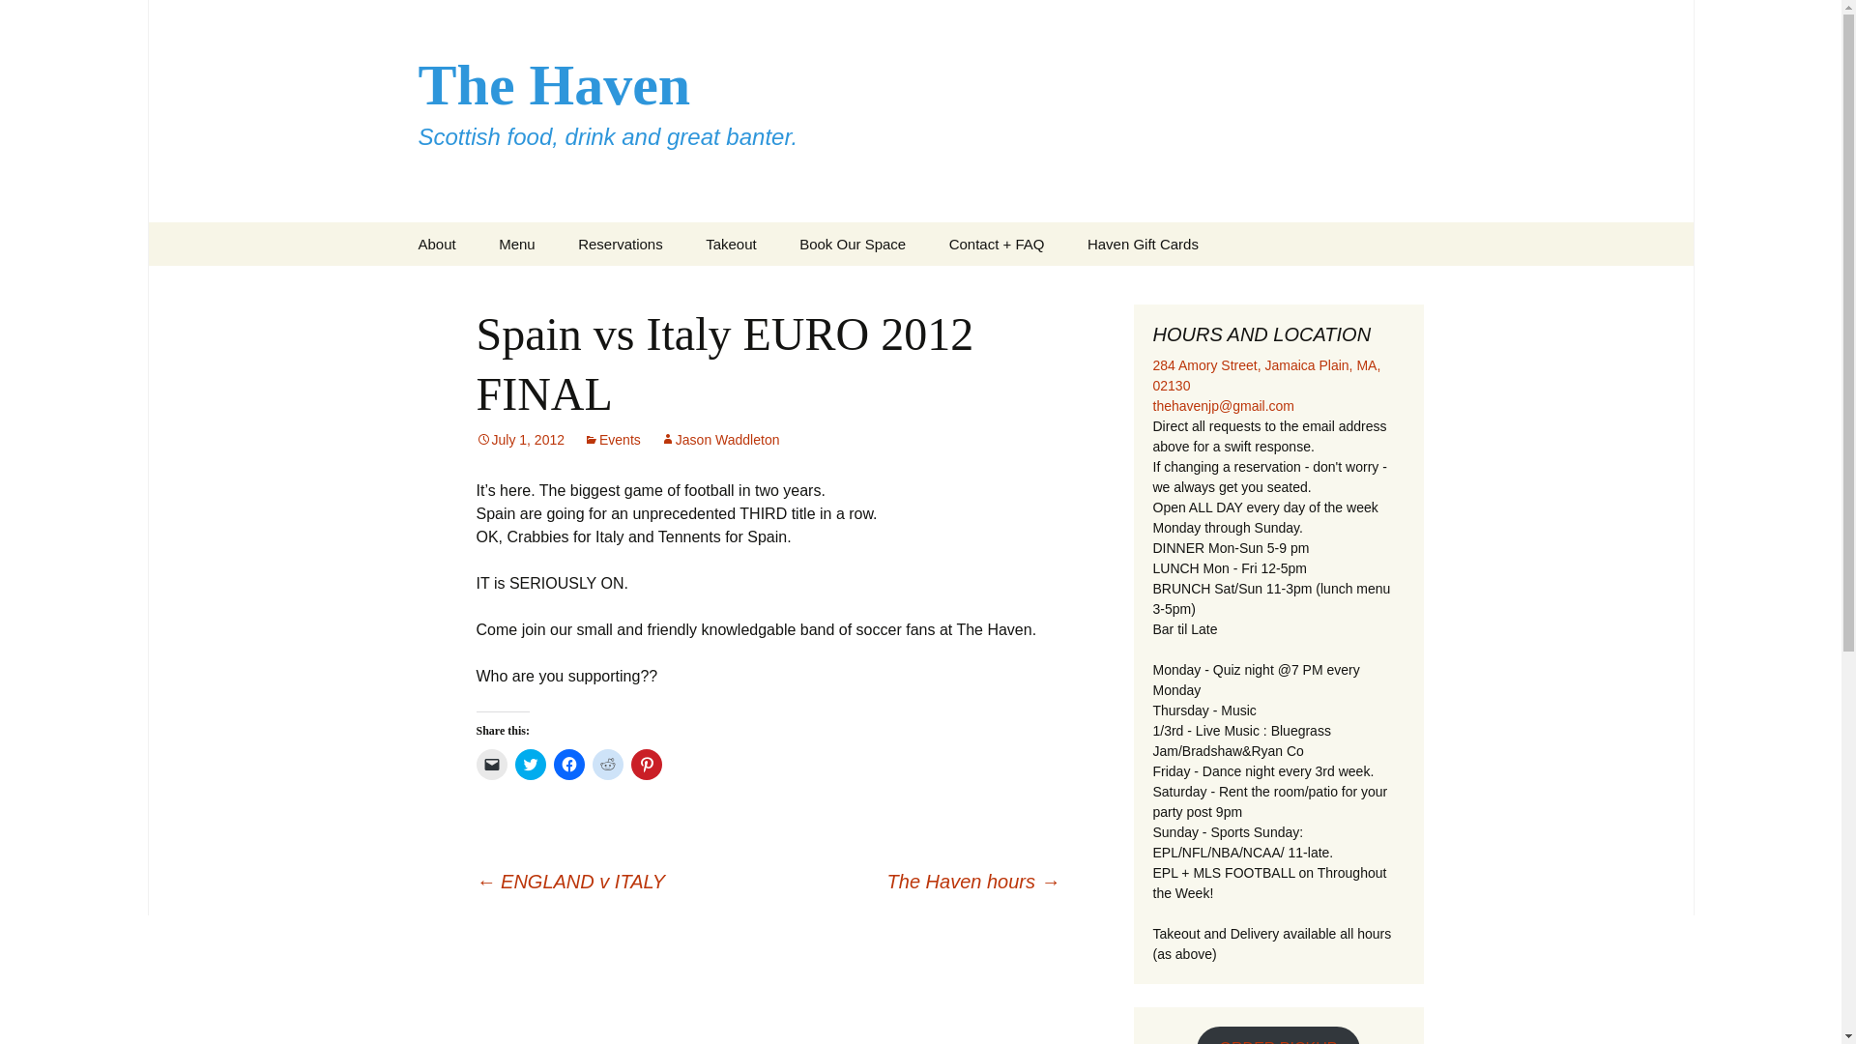 The width and height of the screenshot is (1856, 1044). What do you see at coordinates (1278, 1034) in the screenshot?
I see `ORDER PICKUP` at bounding box center [1278, 1034].